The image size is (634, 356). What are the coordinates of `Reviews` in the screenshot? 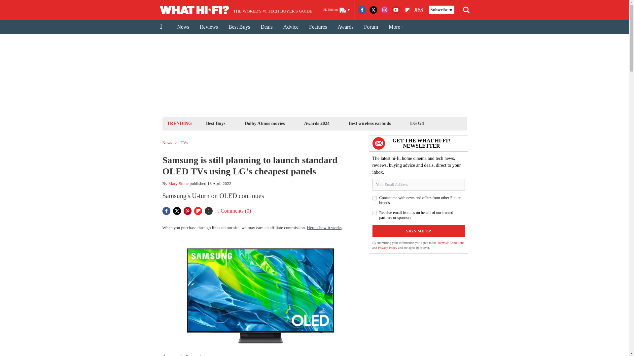 It's located at (209, 27).